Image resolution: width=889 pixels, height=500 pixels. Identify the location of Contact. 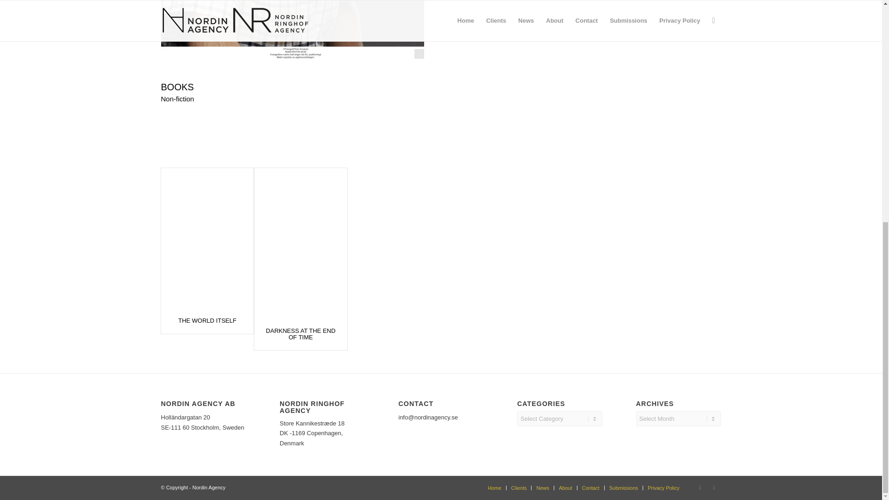
(591, 487).